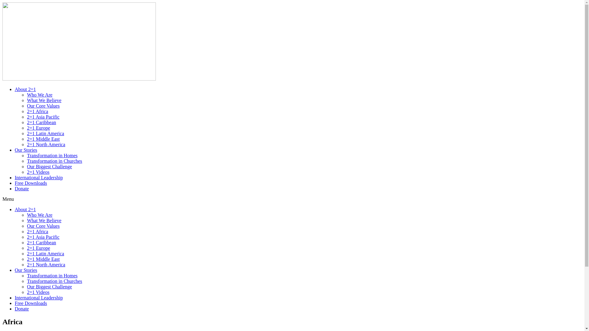 This screenshot has width=589, height=331. What do you see at coordinates (50, 167) in the screenshot?
I see `Our Biggest Challenge` at bounding box center [50, 167].